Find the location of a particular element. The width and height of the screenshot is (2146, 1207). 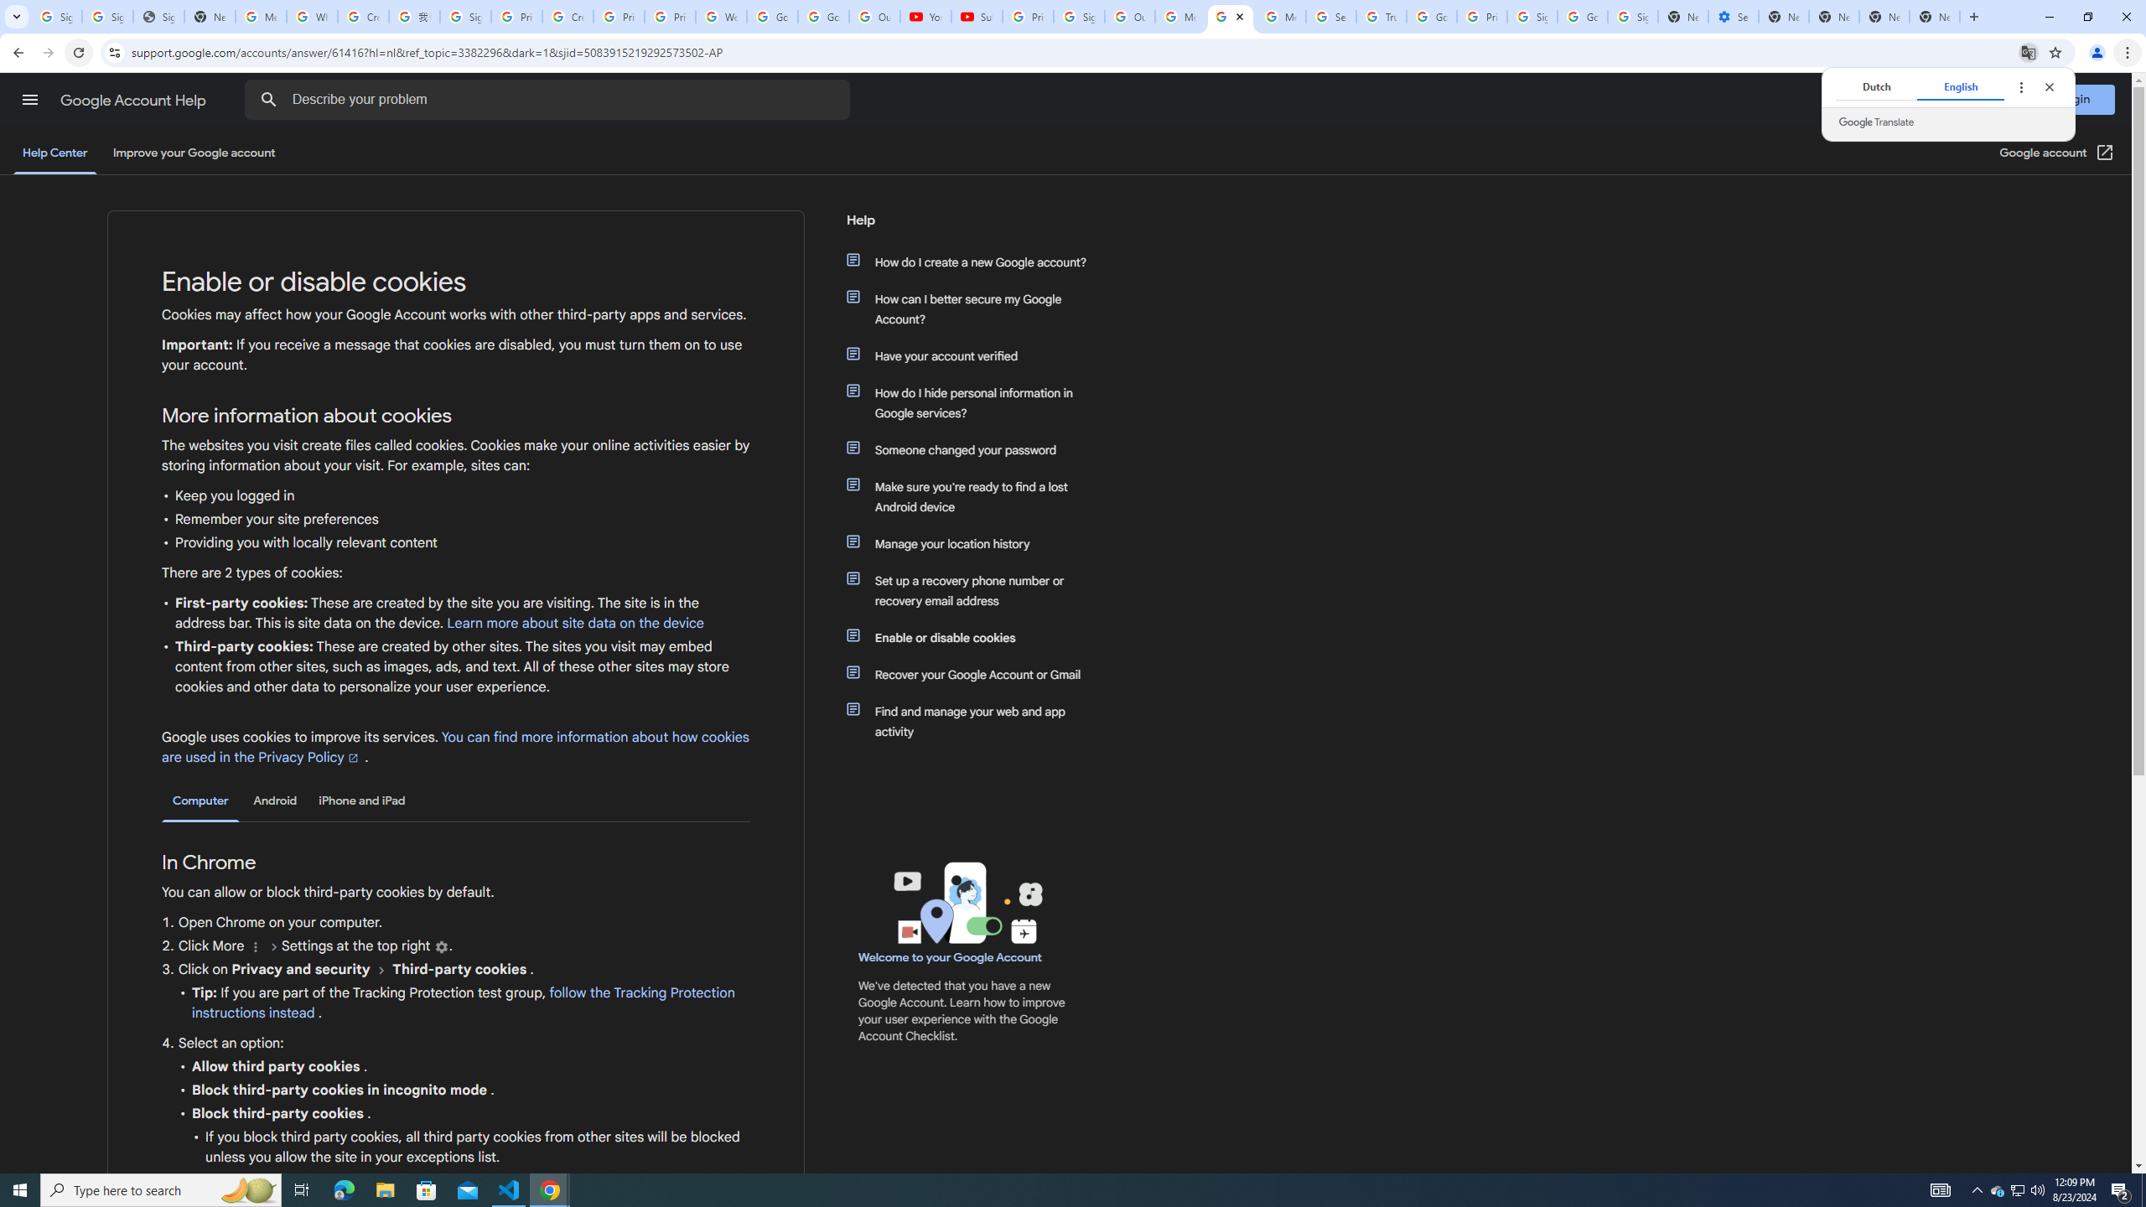

English is located at coordinates (1960, 86).